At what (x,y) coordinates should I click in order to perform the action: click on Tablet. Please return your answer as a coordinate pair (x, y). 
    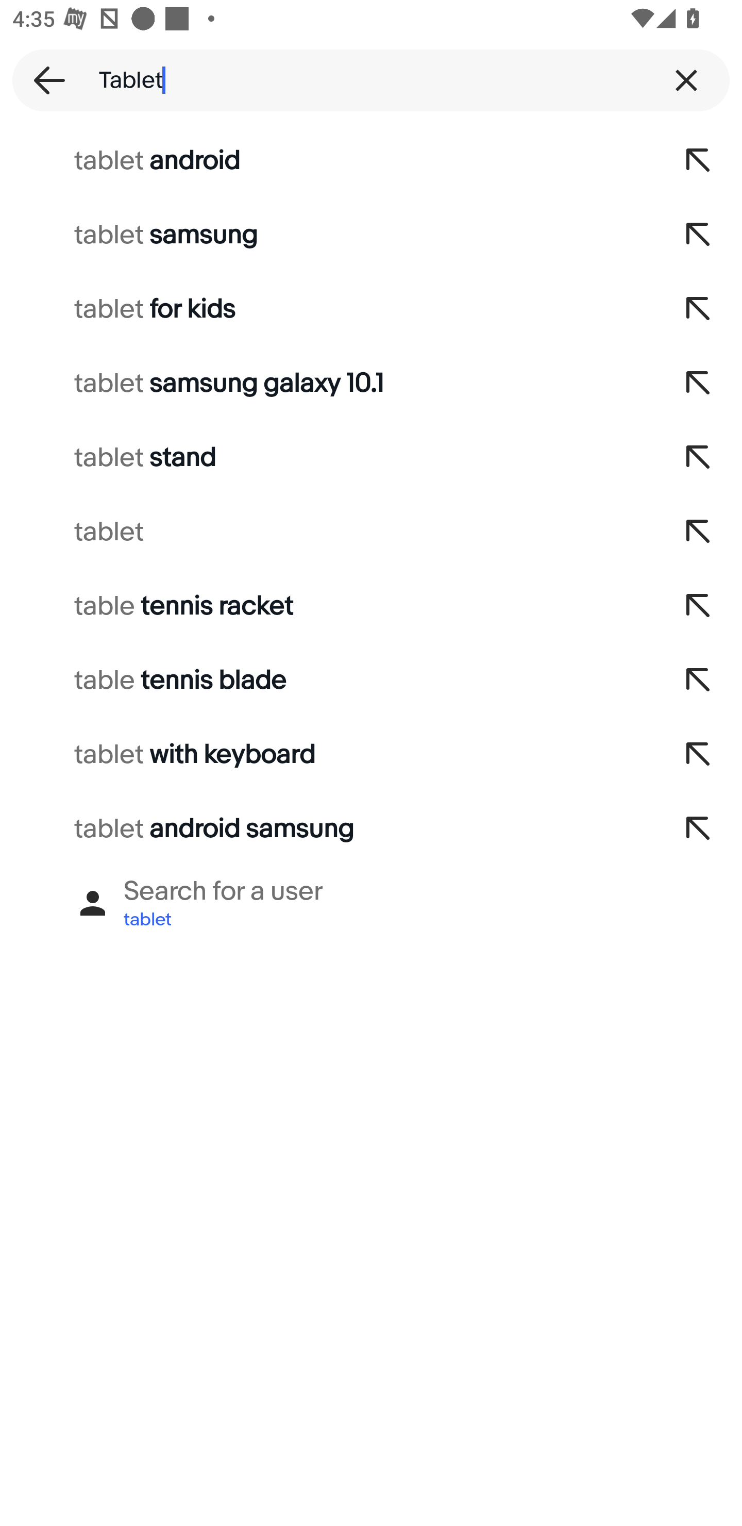
    Looking at the image, I should click on (371, 80).